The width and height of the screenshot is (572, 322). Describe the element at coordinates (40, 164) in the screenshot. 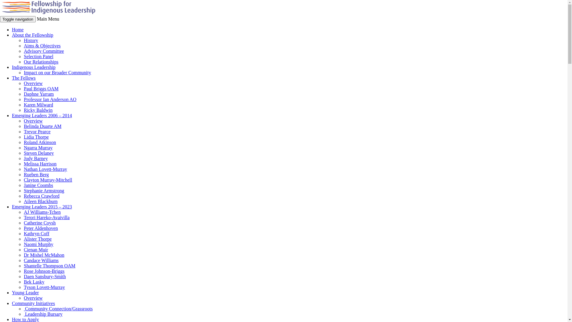

I see `Melissa Harrison` at that location.